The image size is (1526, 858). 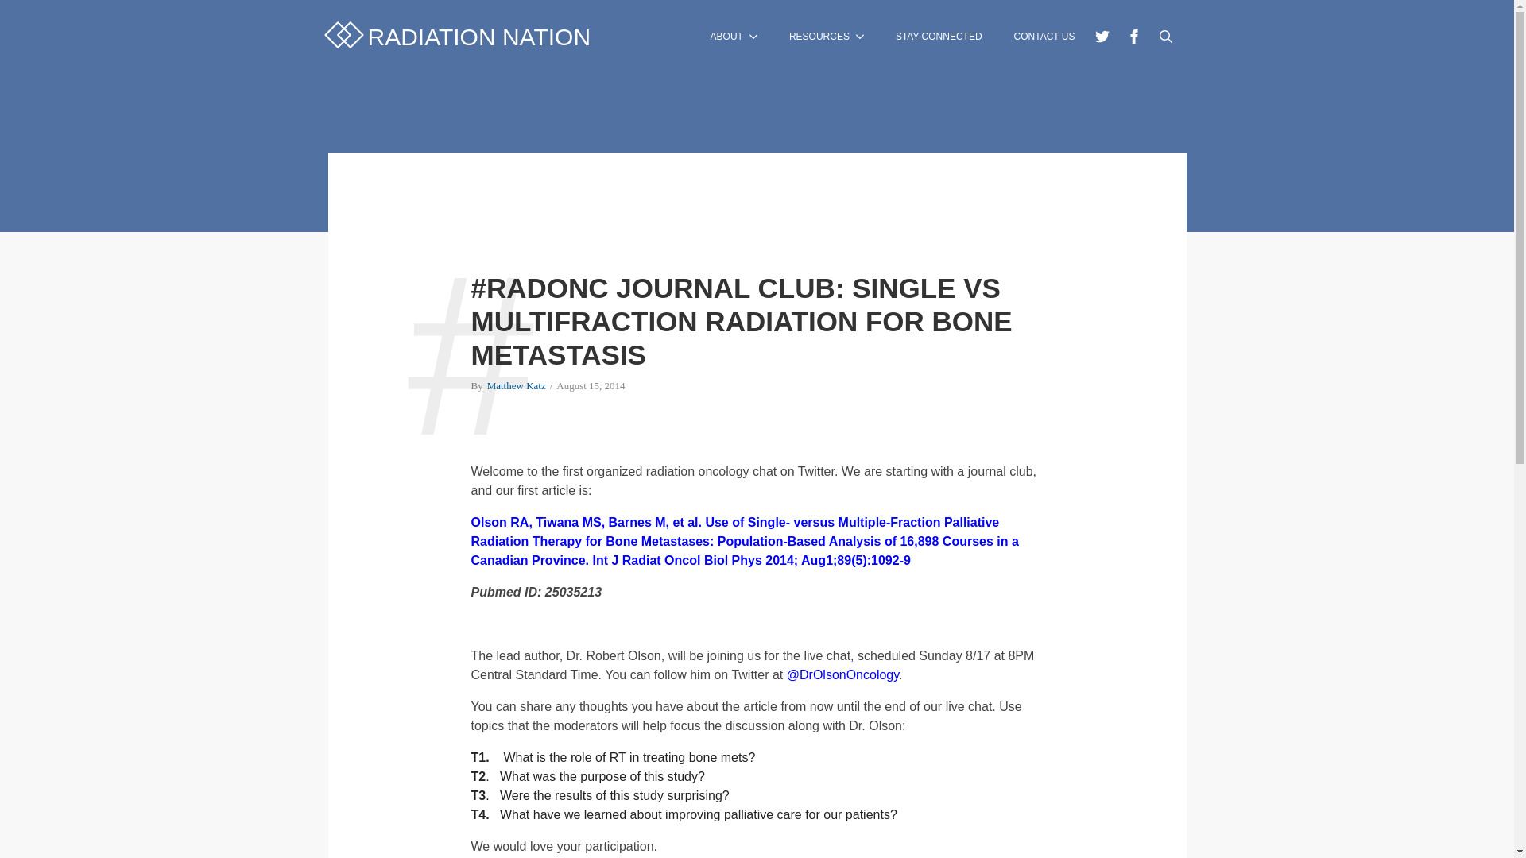 I want to click on CONTACT US, so click(x=1044, y=36).